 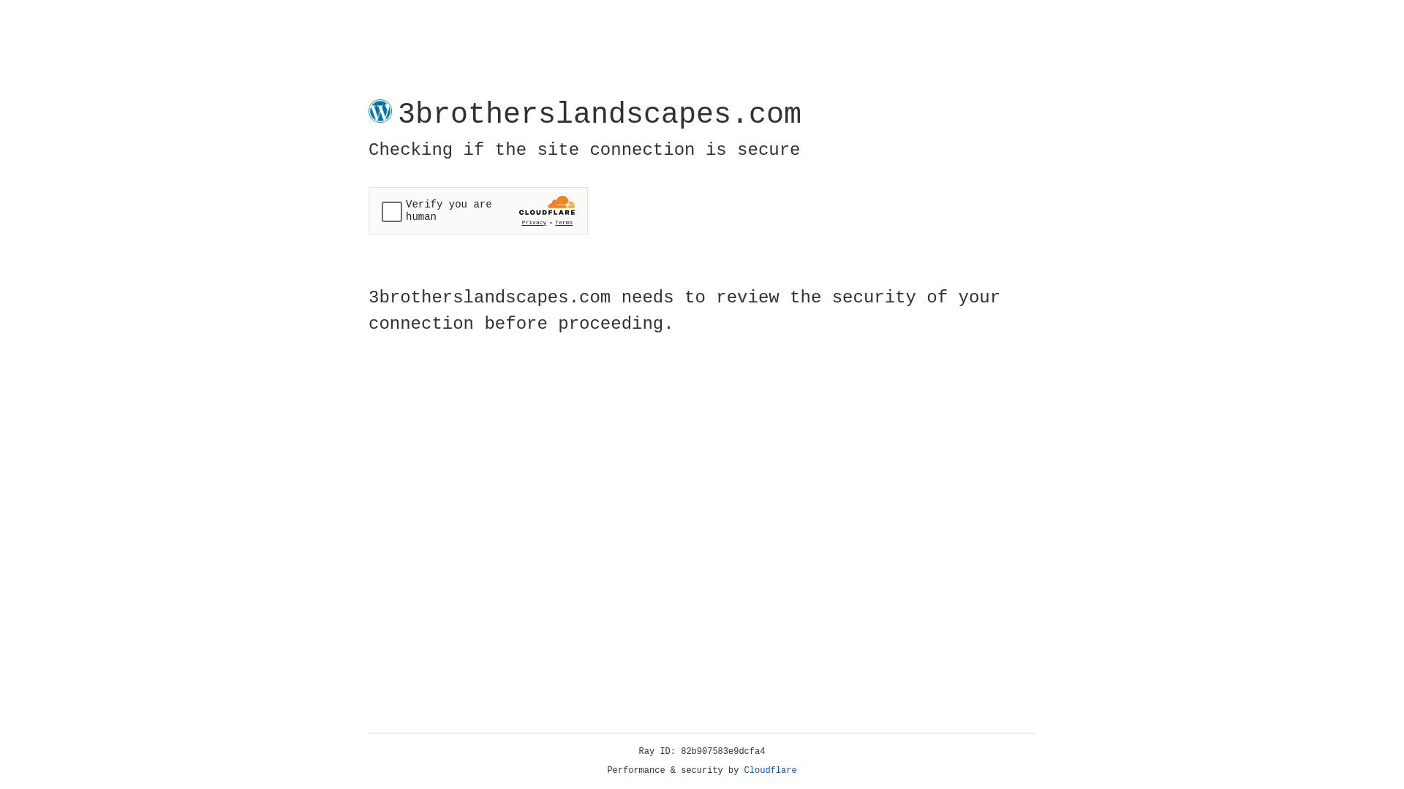 I want to click on Cloudflare, so click(x=771, y=771).